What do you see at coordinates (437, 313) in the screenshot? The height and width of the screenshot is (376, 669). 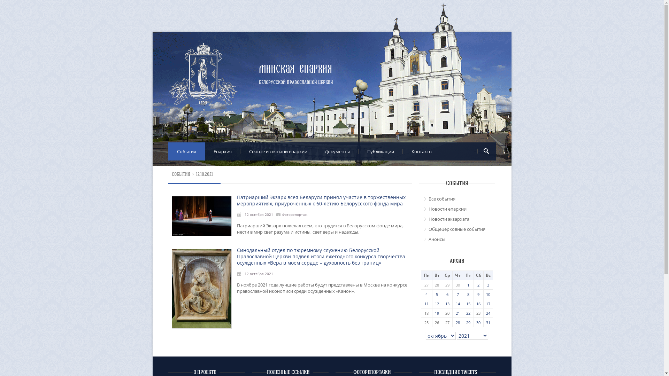 I see `19` at bounding box center [437, 313].